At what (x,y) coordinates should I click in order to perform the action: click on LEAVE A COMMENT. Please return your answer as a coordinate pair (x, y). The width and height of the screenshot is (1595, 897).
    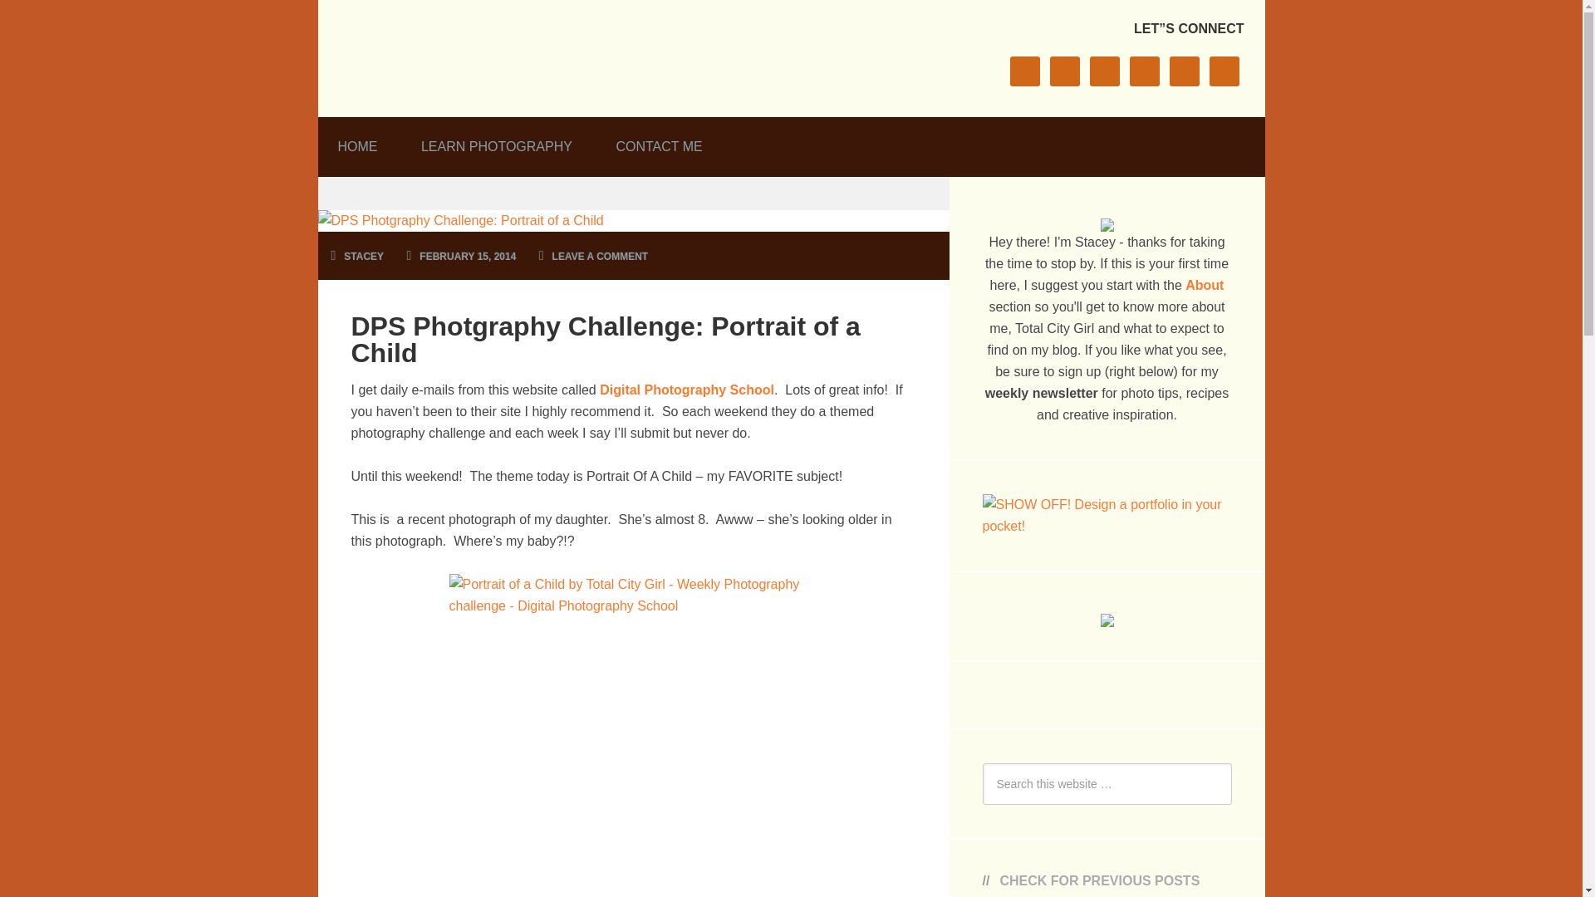
    Looking at the image, I should click on (600, 257).